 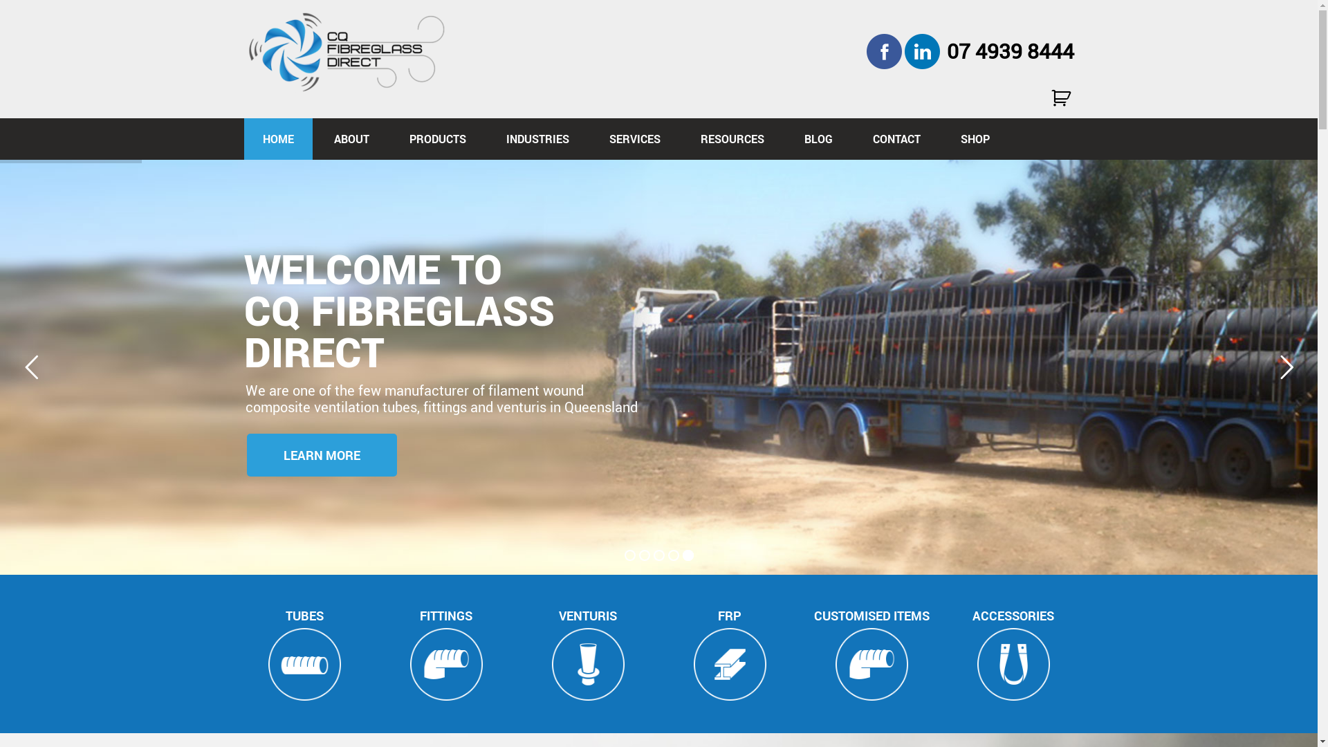 I want to click on ABOUT, so click(x=351, y=139).